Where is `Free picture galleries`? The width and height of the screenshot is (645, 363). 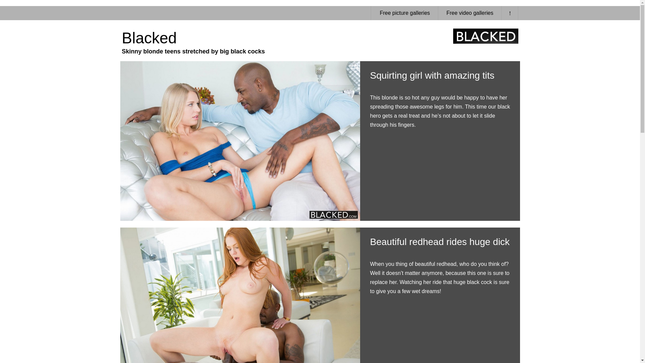 Free picture galleries is located at coordinates (193, 42).